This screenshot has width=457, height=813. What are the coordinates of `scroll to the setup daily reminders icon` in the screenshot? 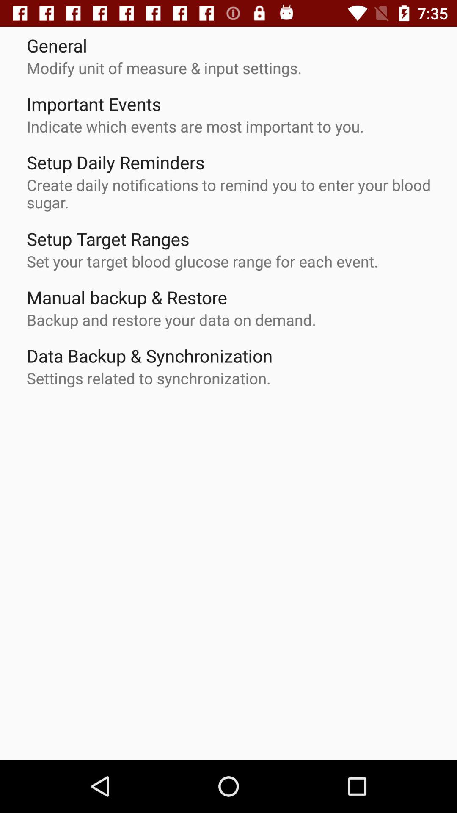 It's located at (116, 162).